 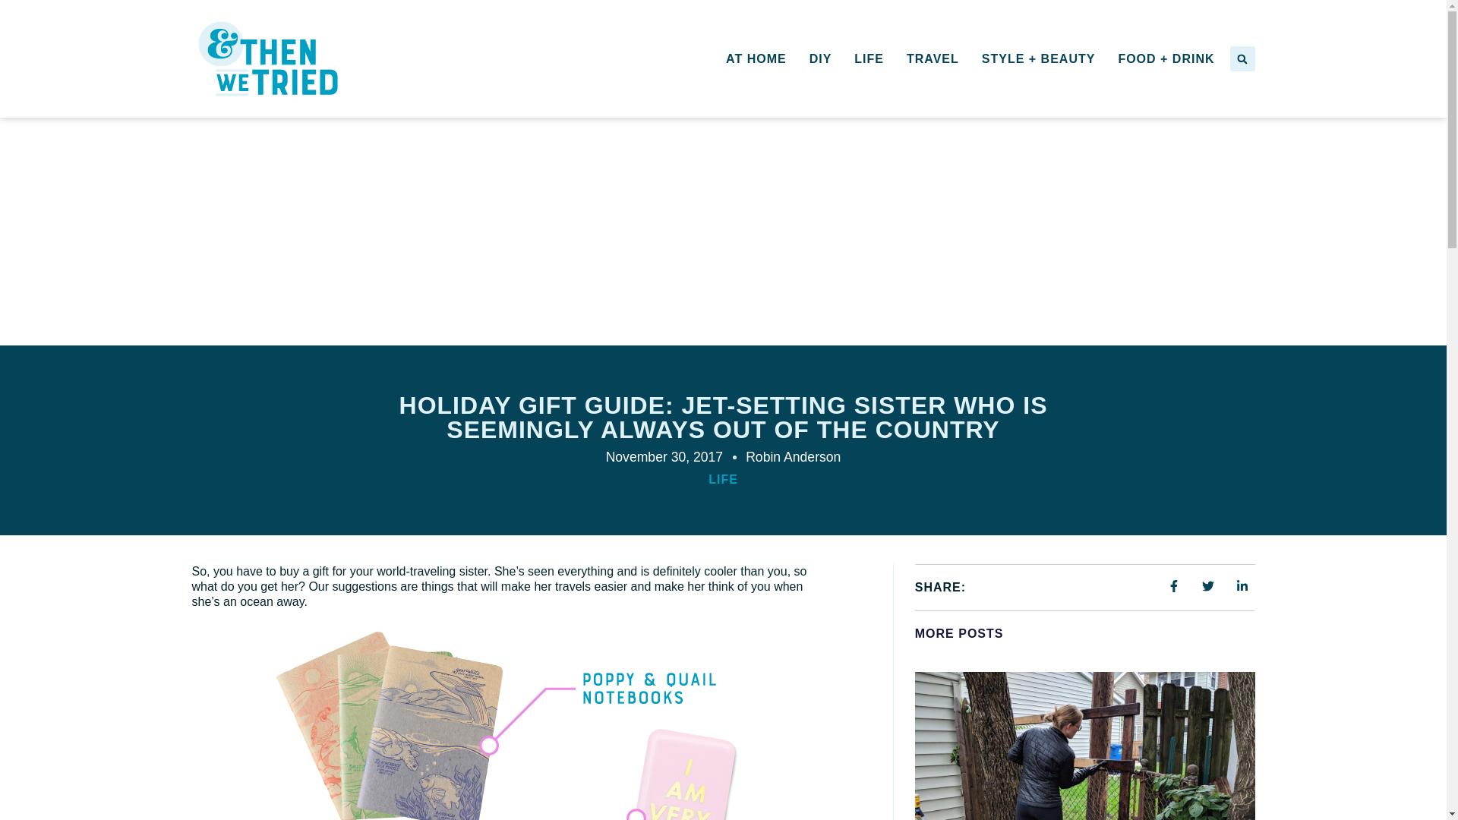 What do you see at coordinates (756, 58) in the screenshot?
I see `AT HOME` at bounding box center [756, 58].